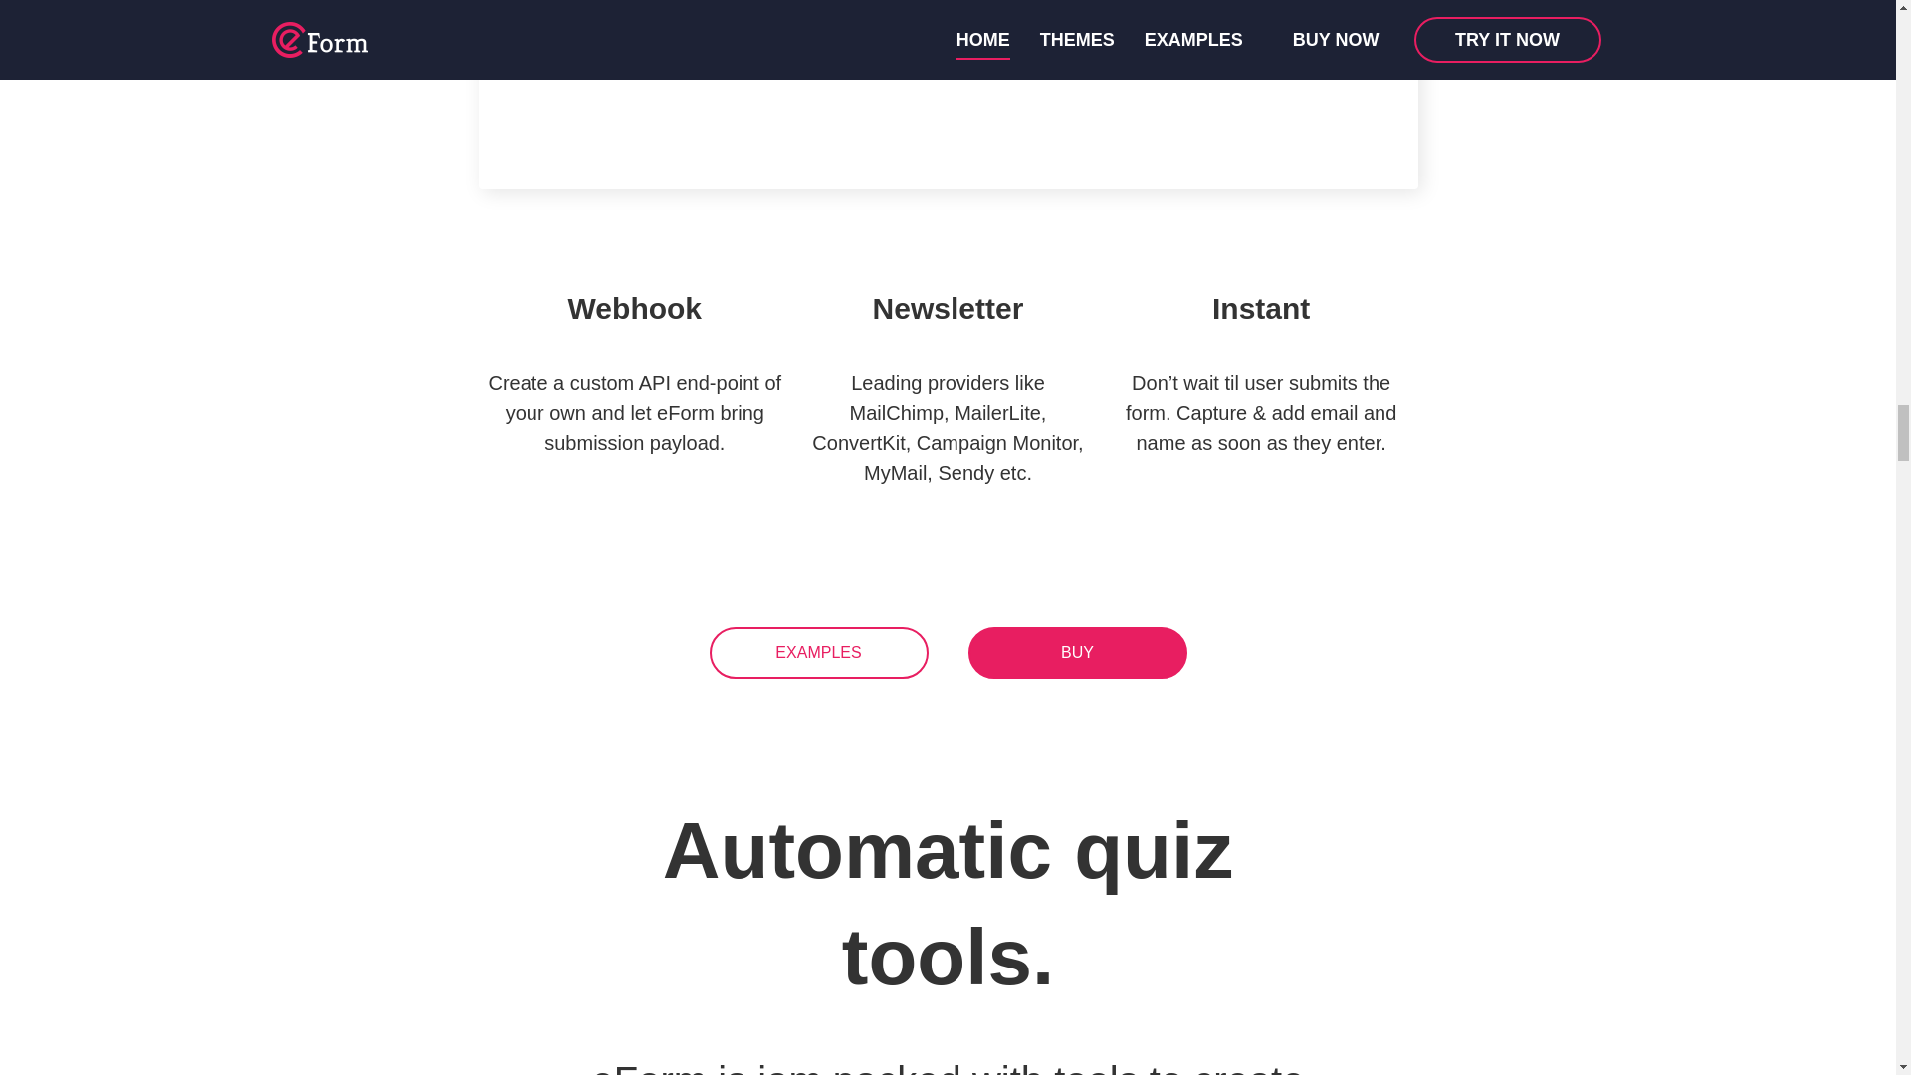  Describe the element at coordinates (818, 652) in the screenshot. I see `EXAMPLES` at that location.